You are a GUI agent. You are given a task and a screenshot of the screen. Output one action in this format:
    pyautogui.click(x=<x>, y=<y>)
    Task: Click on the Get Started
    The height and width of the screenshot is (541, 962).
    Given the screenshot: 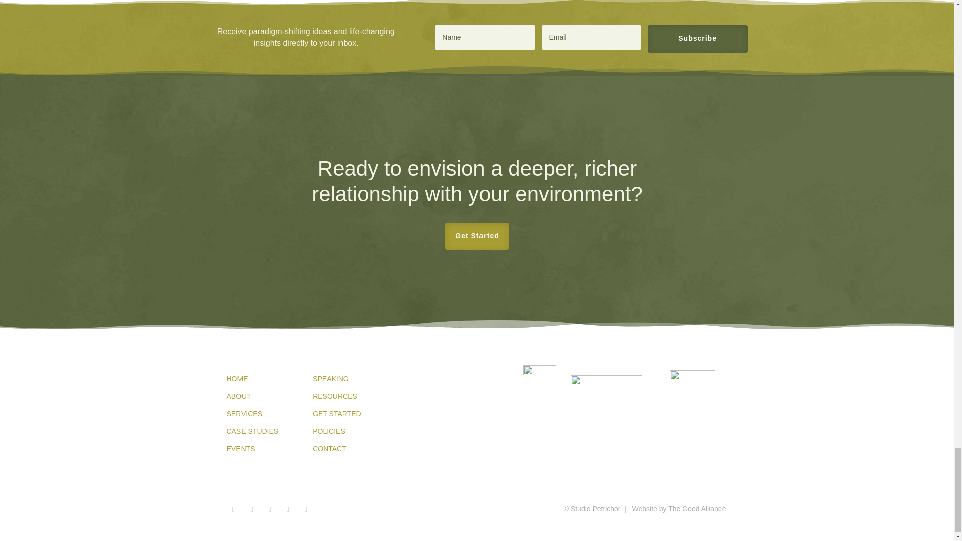 What is the action you would take?
    pyautogui.click(x=477, y=236)
    